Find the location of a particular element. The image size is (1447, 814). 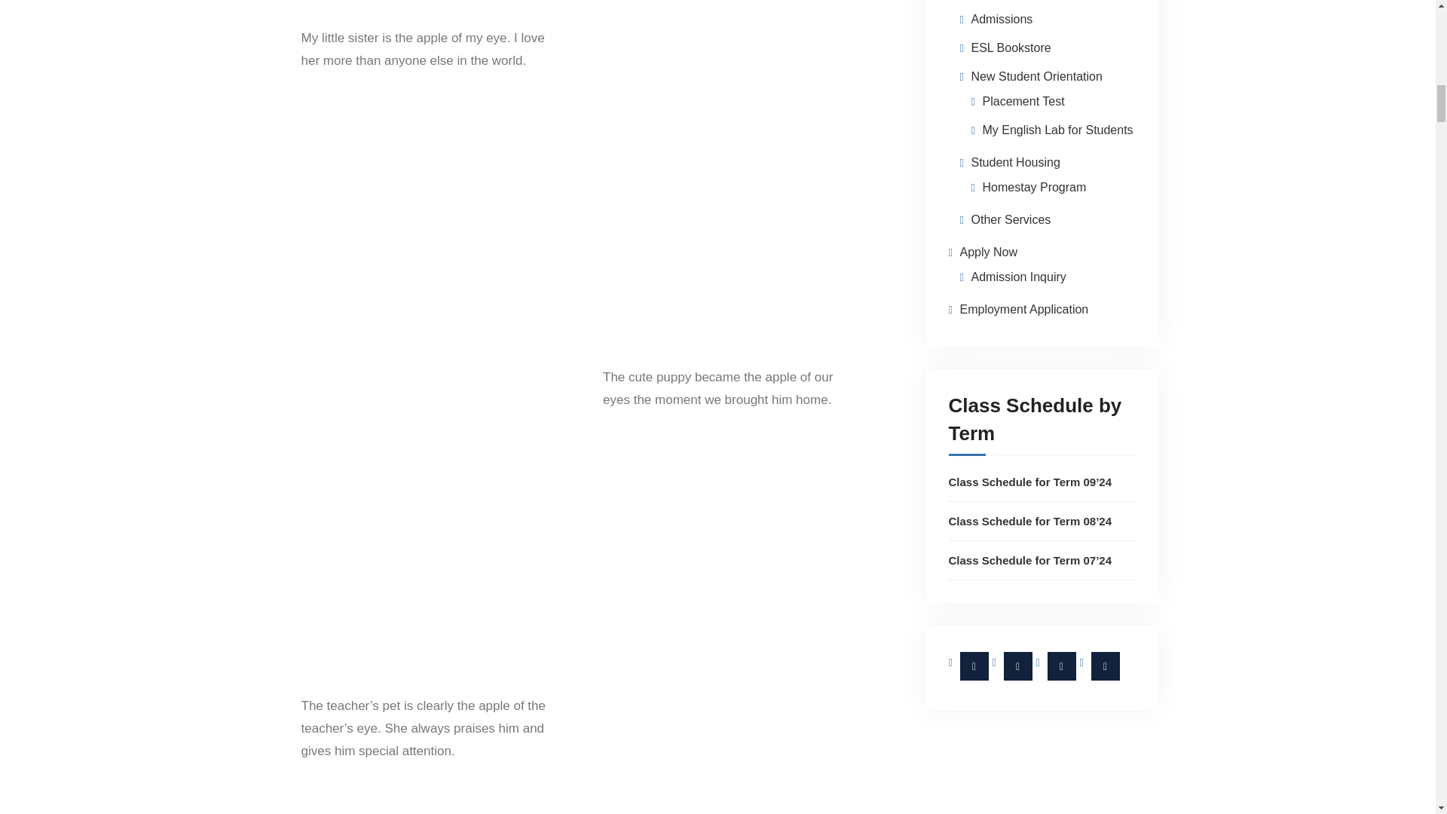

LinkedIn is located at coordinates (1062, 666).